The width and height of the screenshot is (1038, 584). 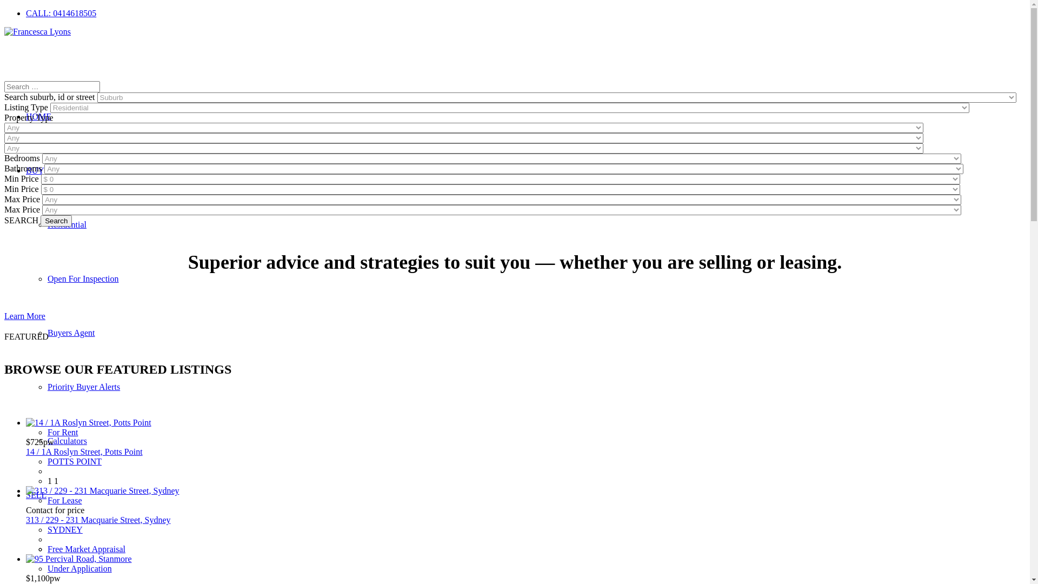 I want to click on For Lease, so click(x=65, y=501).